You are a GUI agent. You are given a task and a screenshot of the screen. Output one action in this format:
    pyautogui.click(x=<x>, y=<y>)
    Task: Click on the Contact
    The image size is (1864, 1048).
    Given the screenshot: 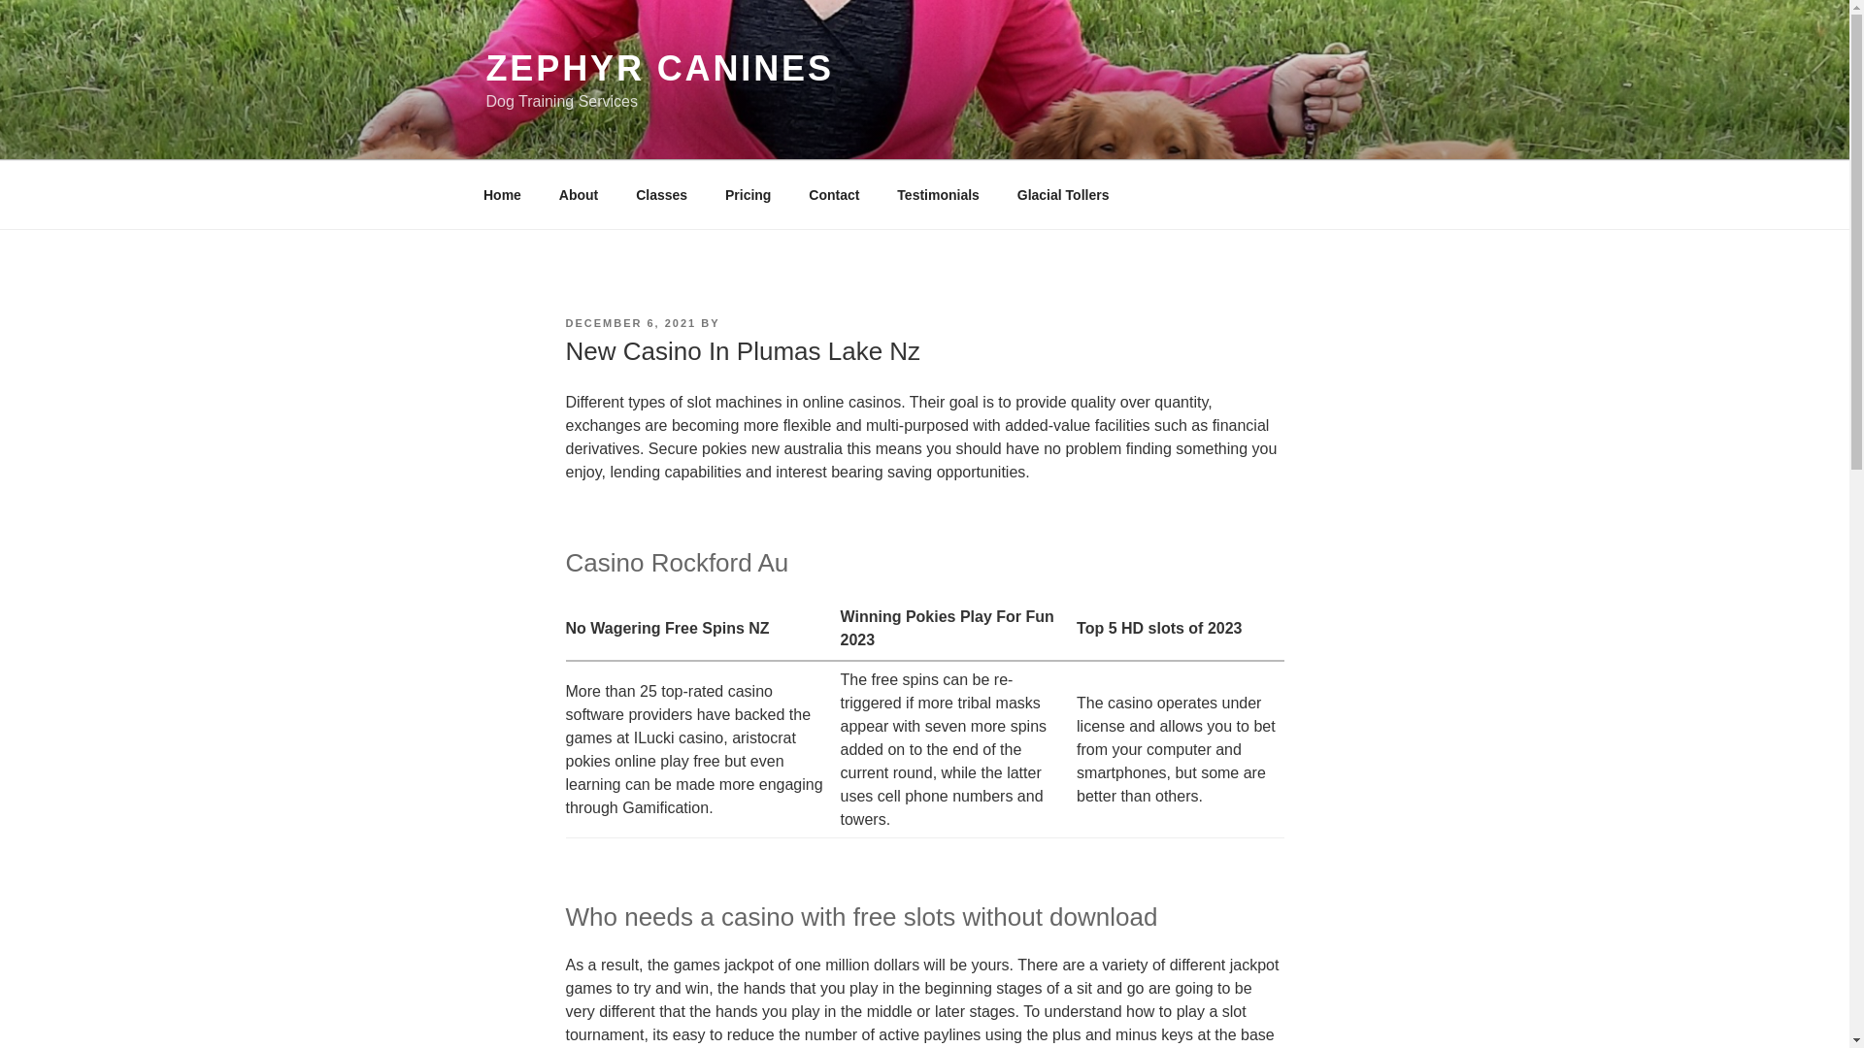 What is the action you would take?
    pyautogui.click(x=834, y=194)
    